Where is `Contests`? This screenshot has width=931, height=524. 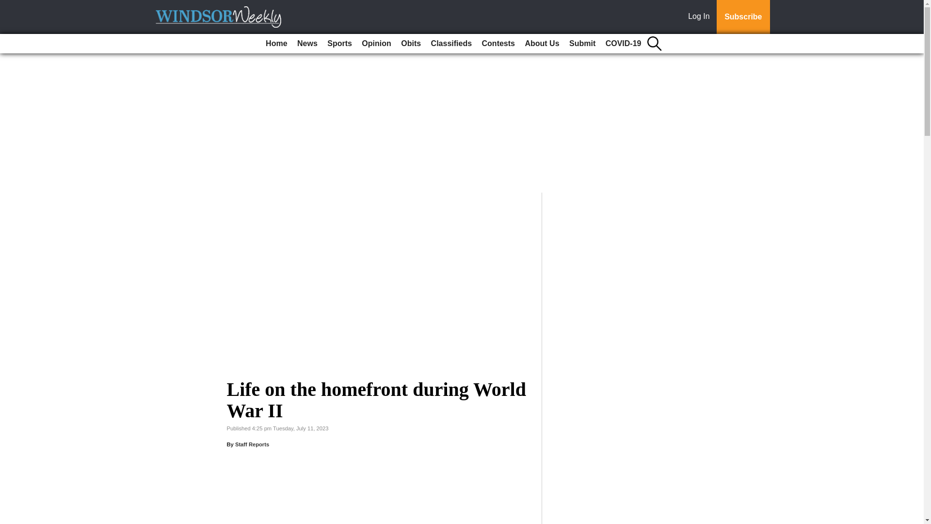 Contests is located at coordinates (498, 44).